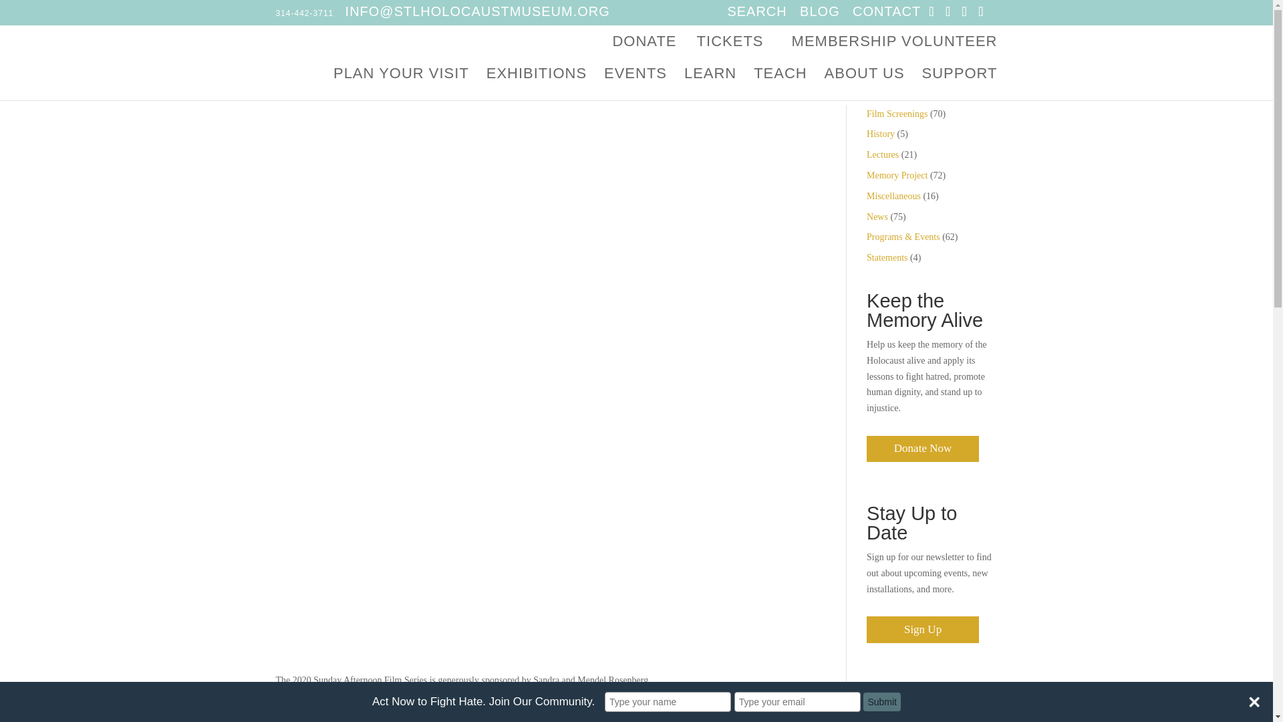 Image resolution: width=1283 pixels, height=722 pixels. Describe the element at coordinates (635, 84) in the screenshot. I see `EVENTS` at that location.